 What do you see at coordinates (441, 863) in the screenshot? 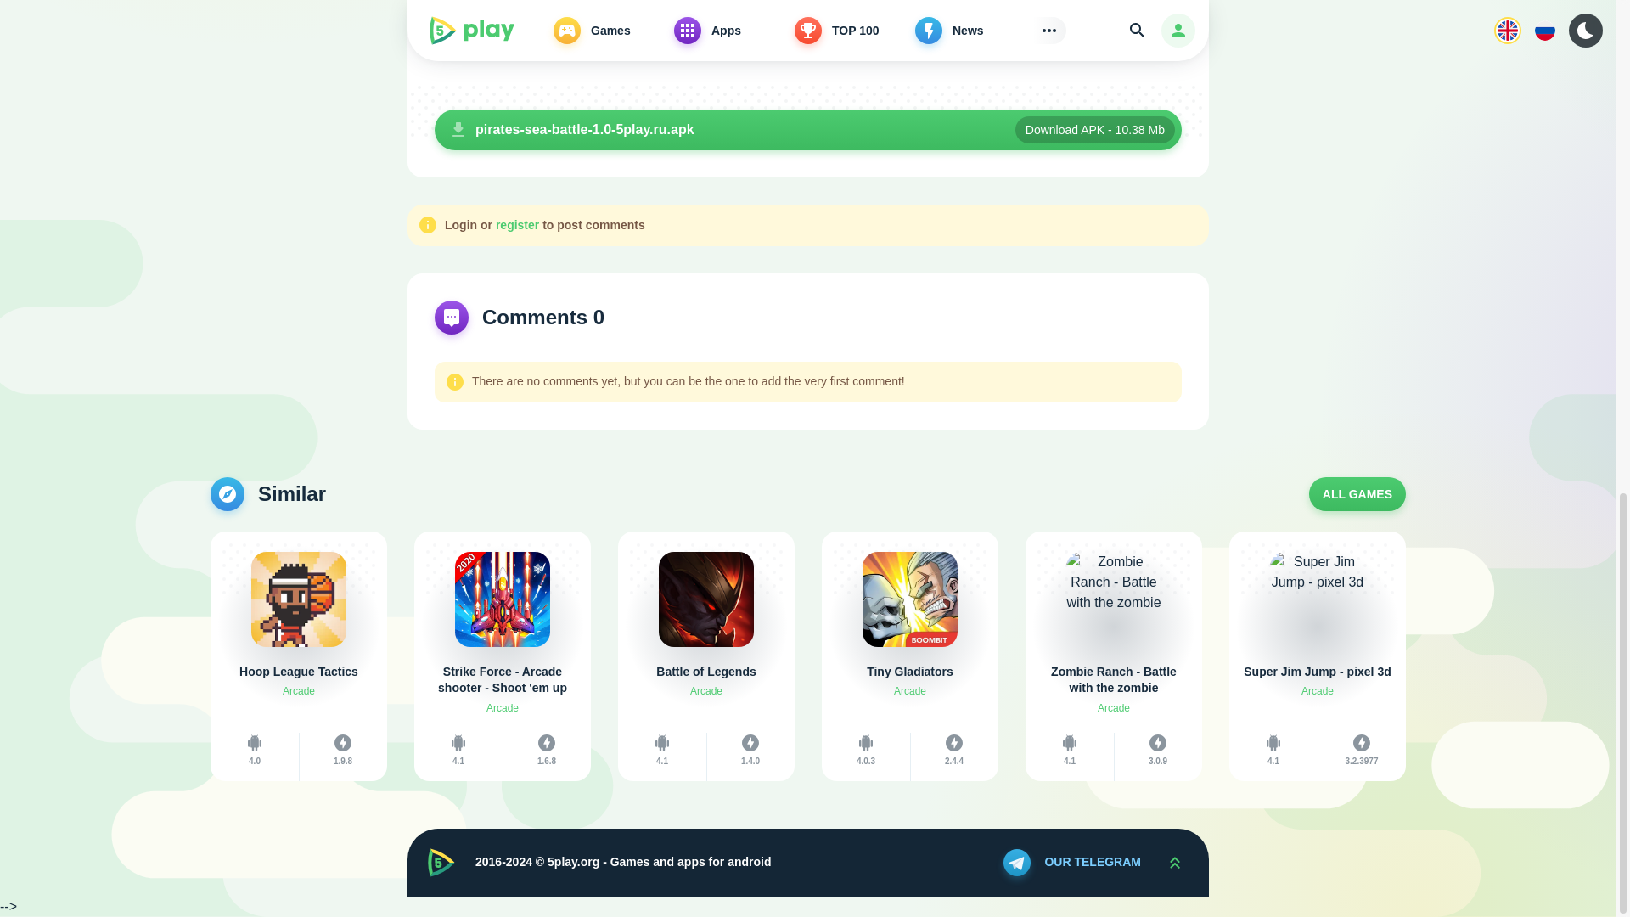
I see `5play` at bounding box center [441, 863].